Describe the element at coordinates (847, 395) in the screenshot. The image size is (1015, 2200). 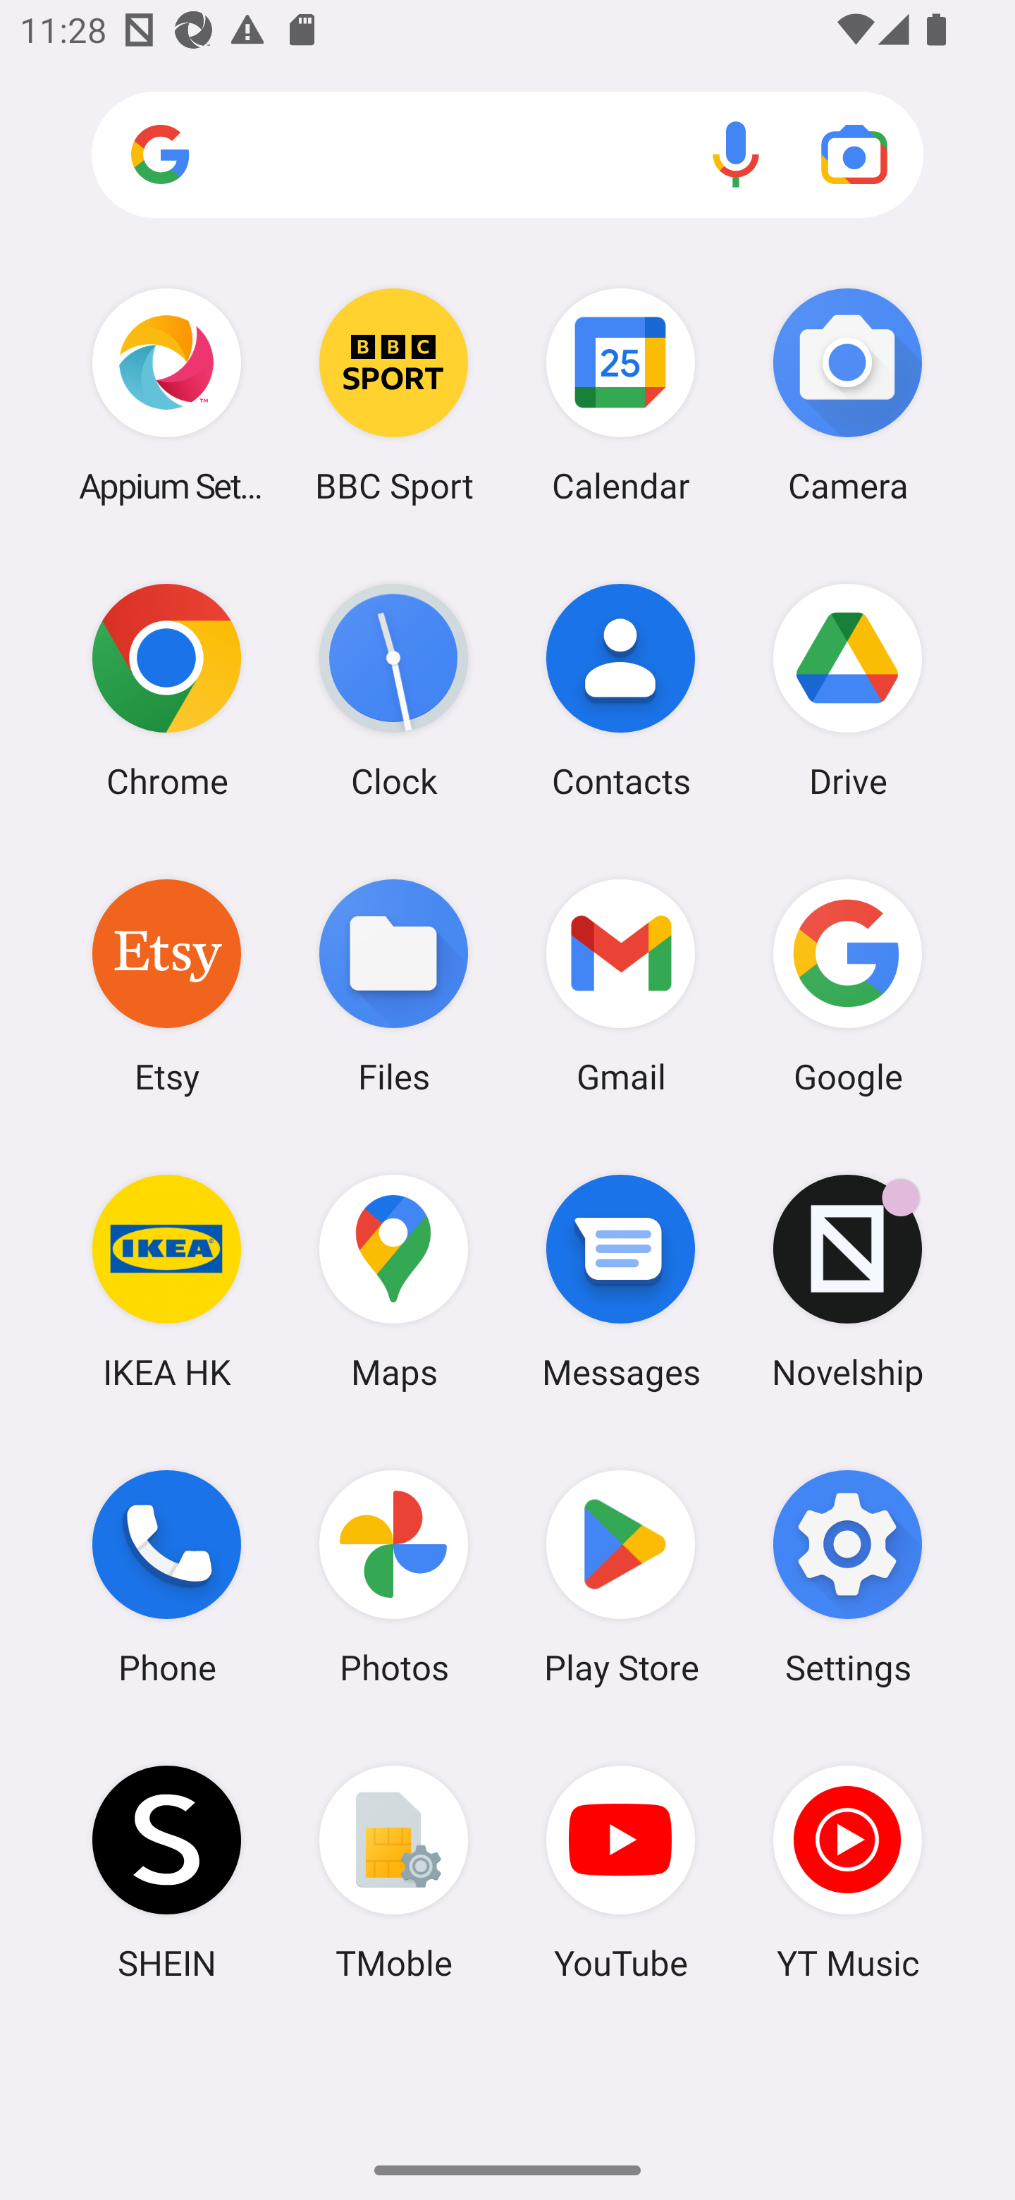
I see `Camera` at that location.